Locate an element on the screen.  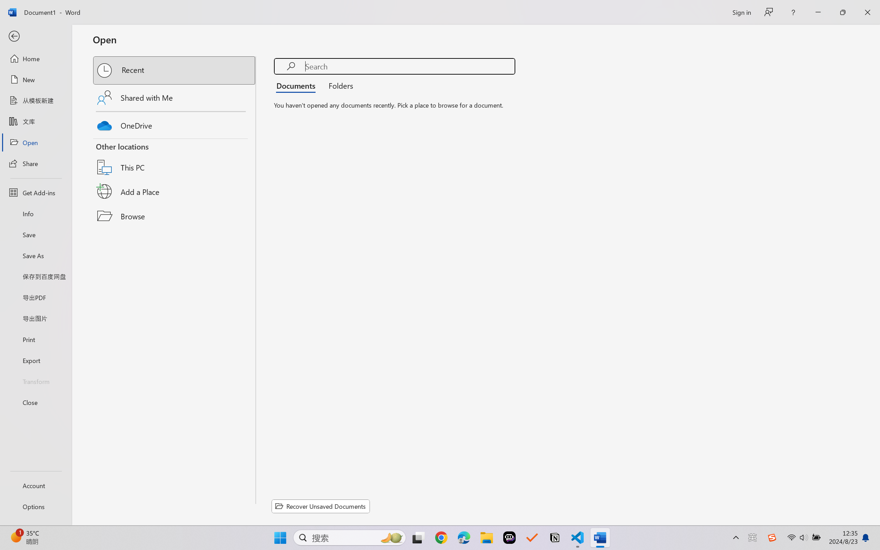
Save As is located at coordinates (36, 256).